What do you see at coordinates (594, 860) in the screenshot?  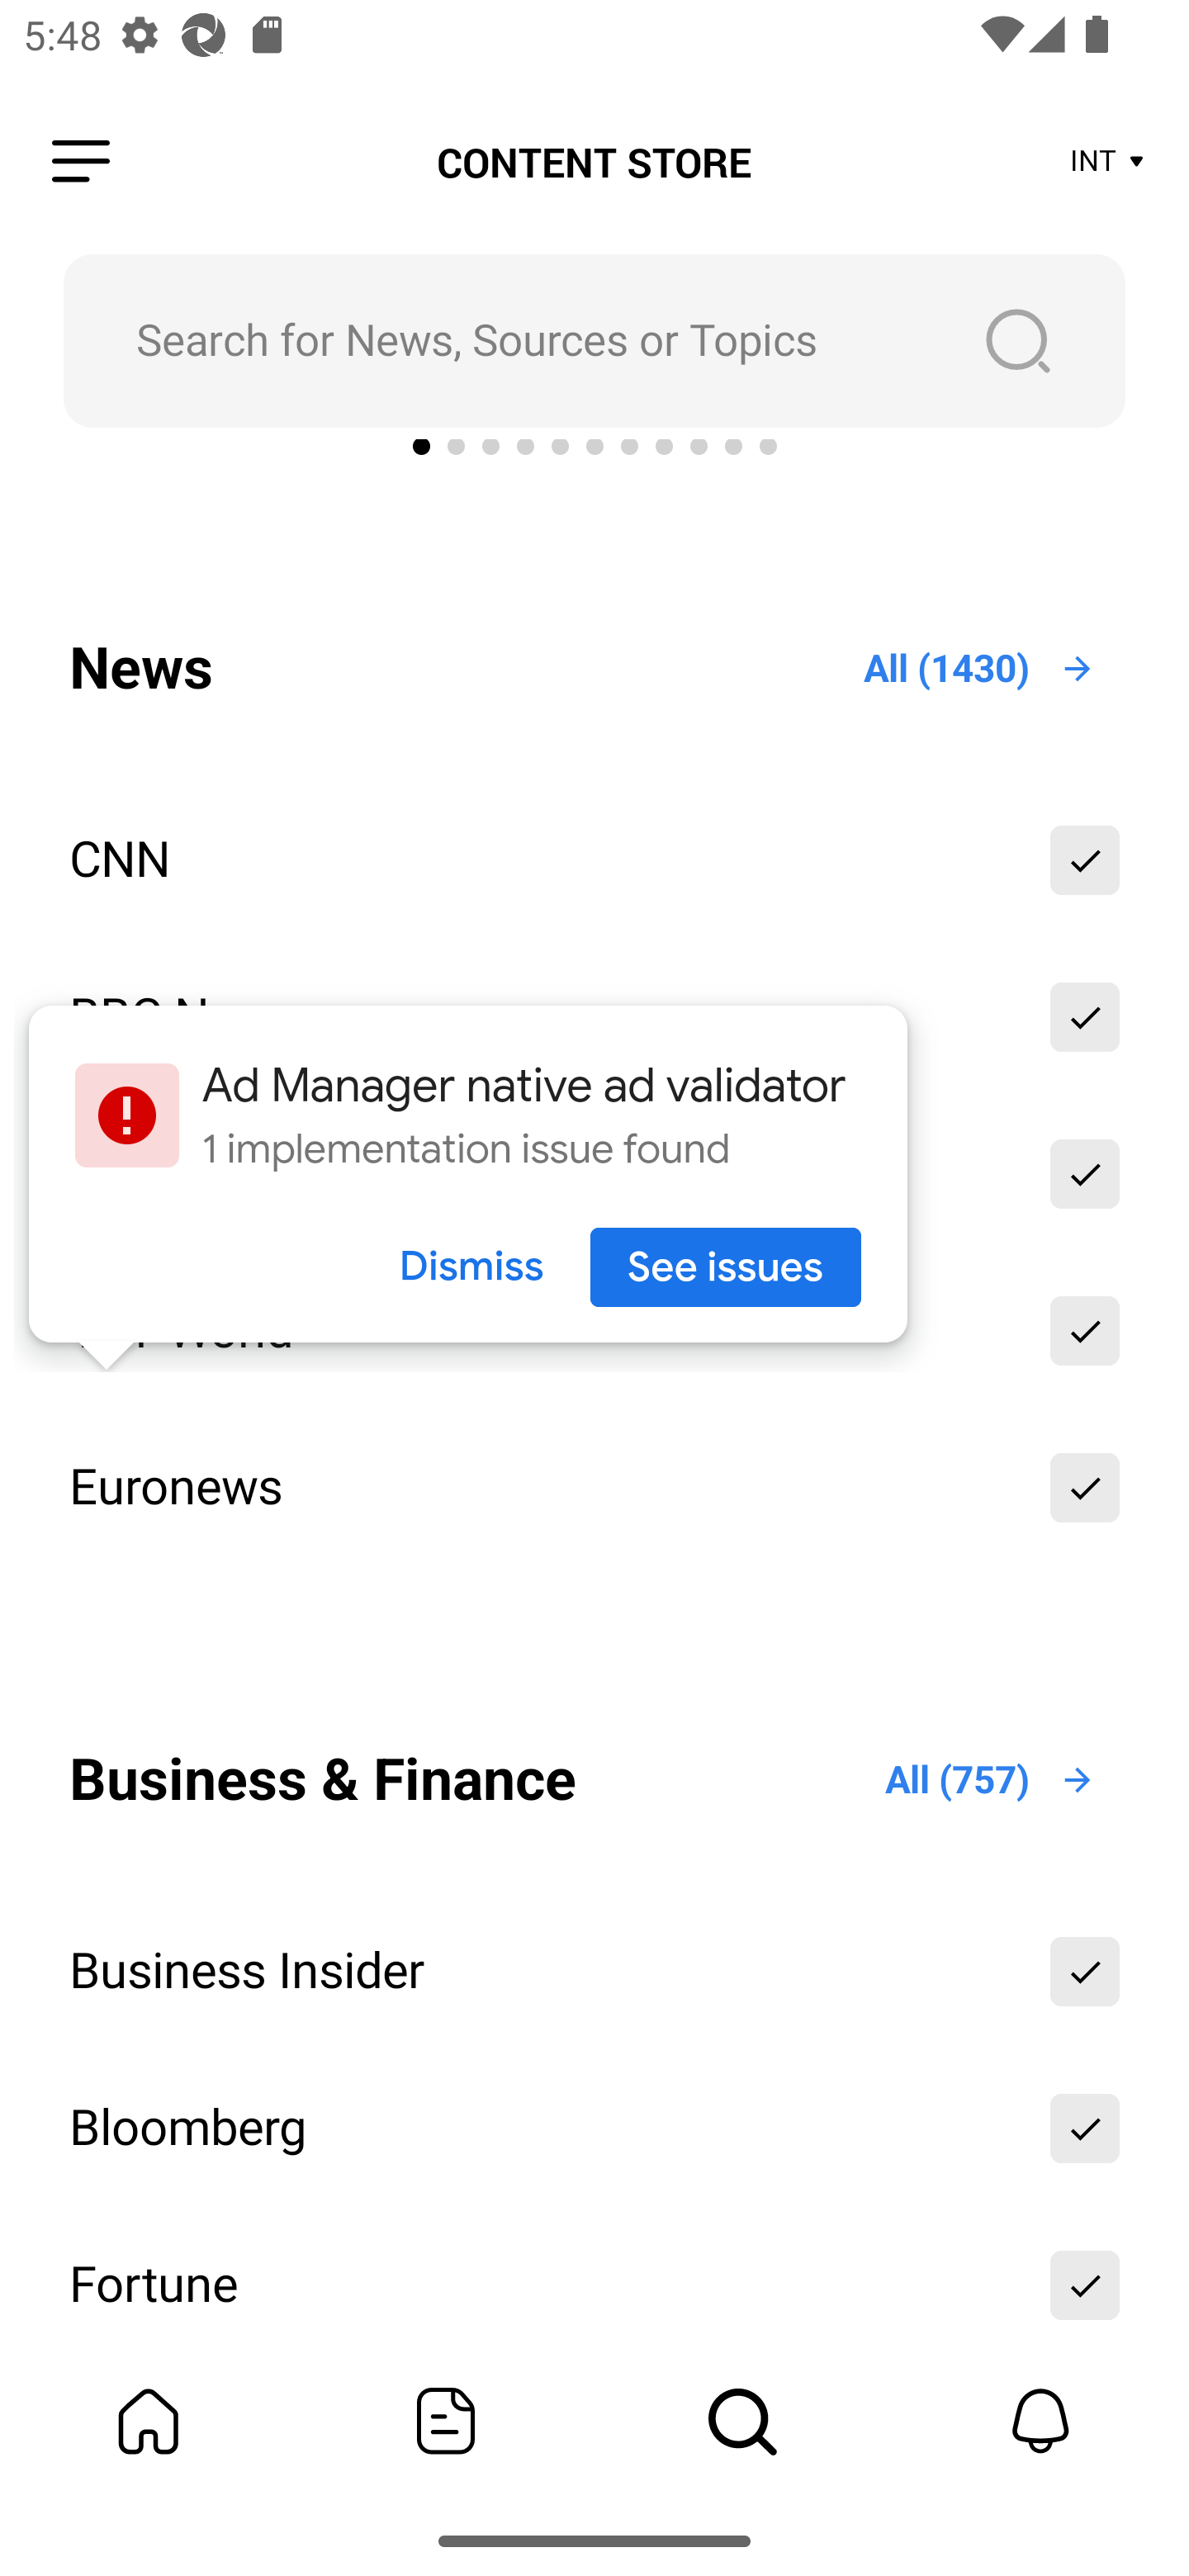 I see `CNN Add To My Bundle` at bounding box center [594, 860].